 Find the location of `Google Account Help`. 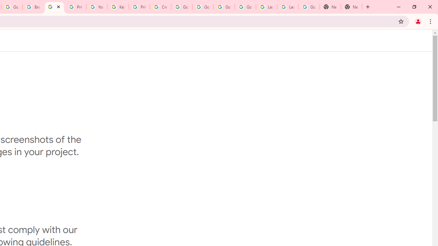

Google Account Help is located at coordinates (181, 7).